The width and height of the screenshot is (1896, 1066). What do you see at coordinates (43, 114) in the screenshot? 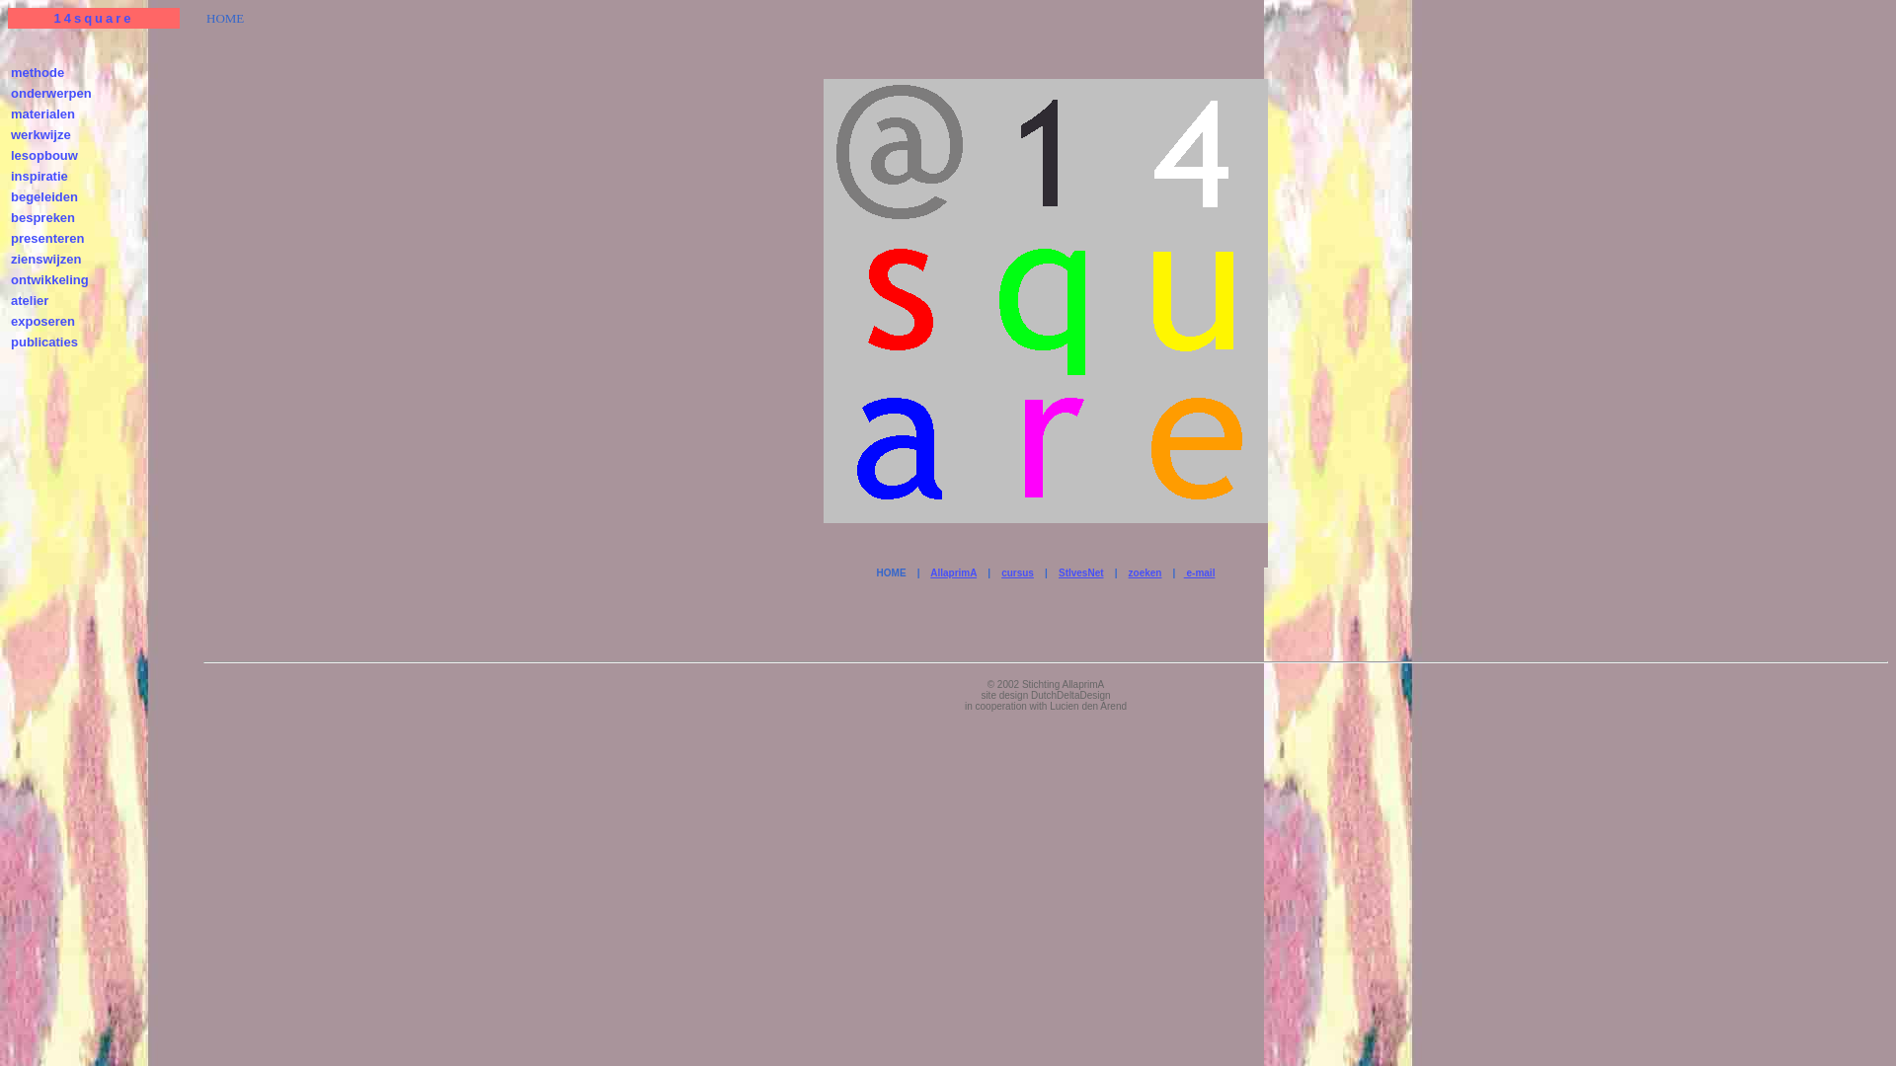
I see `materialen` at bounding box center [43, 114].